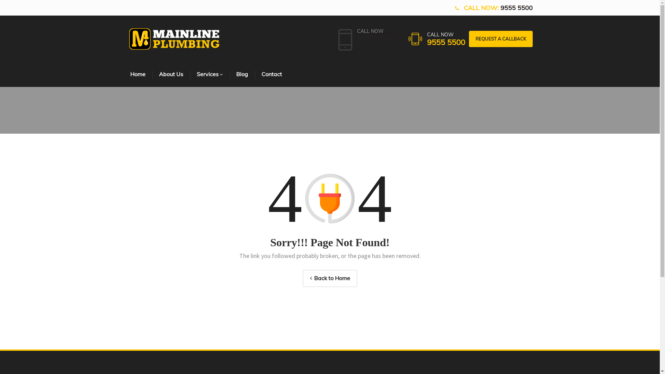 This screenshot has height=374, width=665. What do you see at coordinates (242, 75) in the screenshot?
I see `Blog` at bounding box center [242, 75].